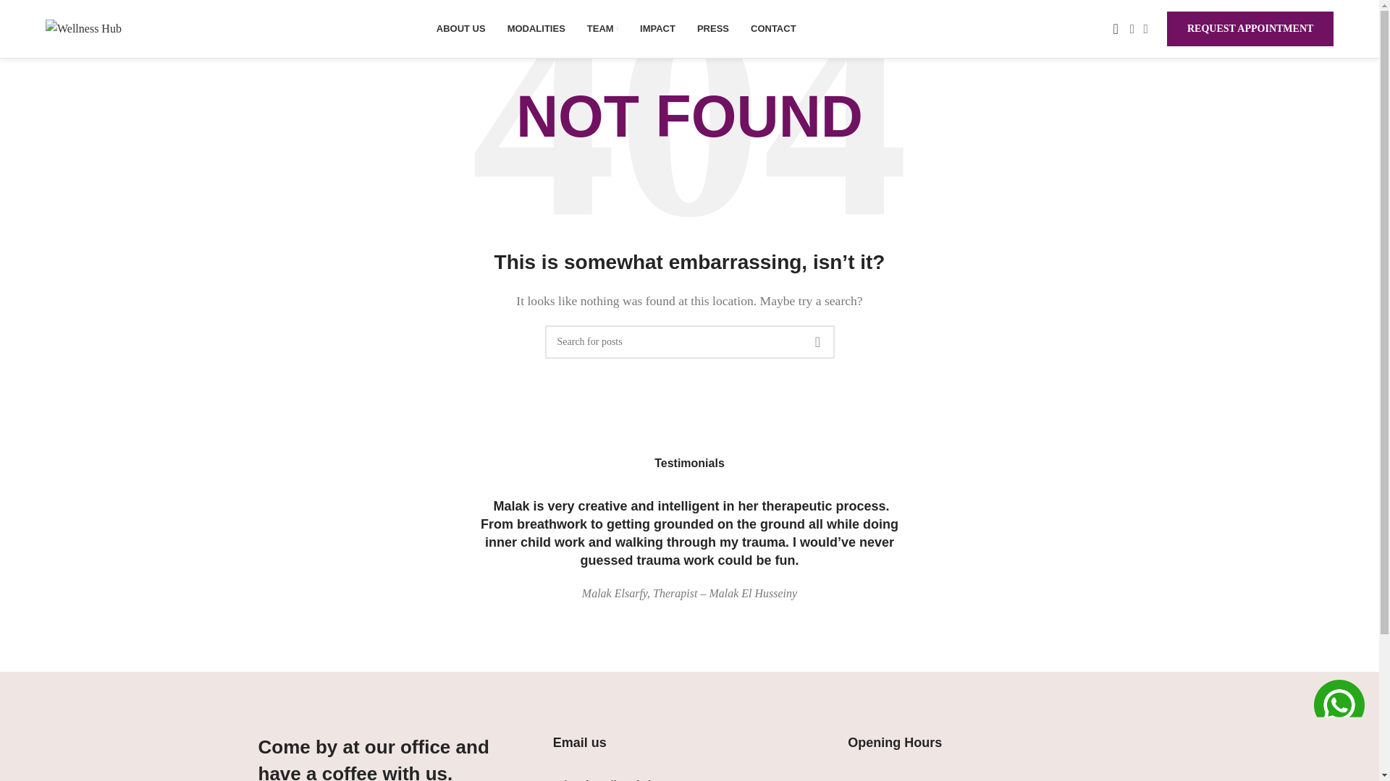 This screenshot has width=1390, height=781. What do you see at coordinates (657, 29) in the screenshot?
I see `IMPACT` at bounding box center [657, 29].